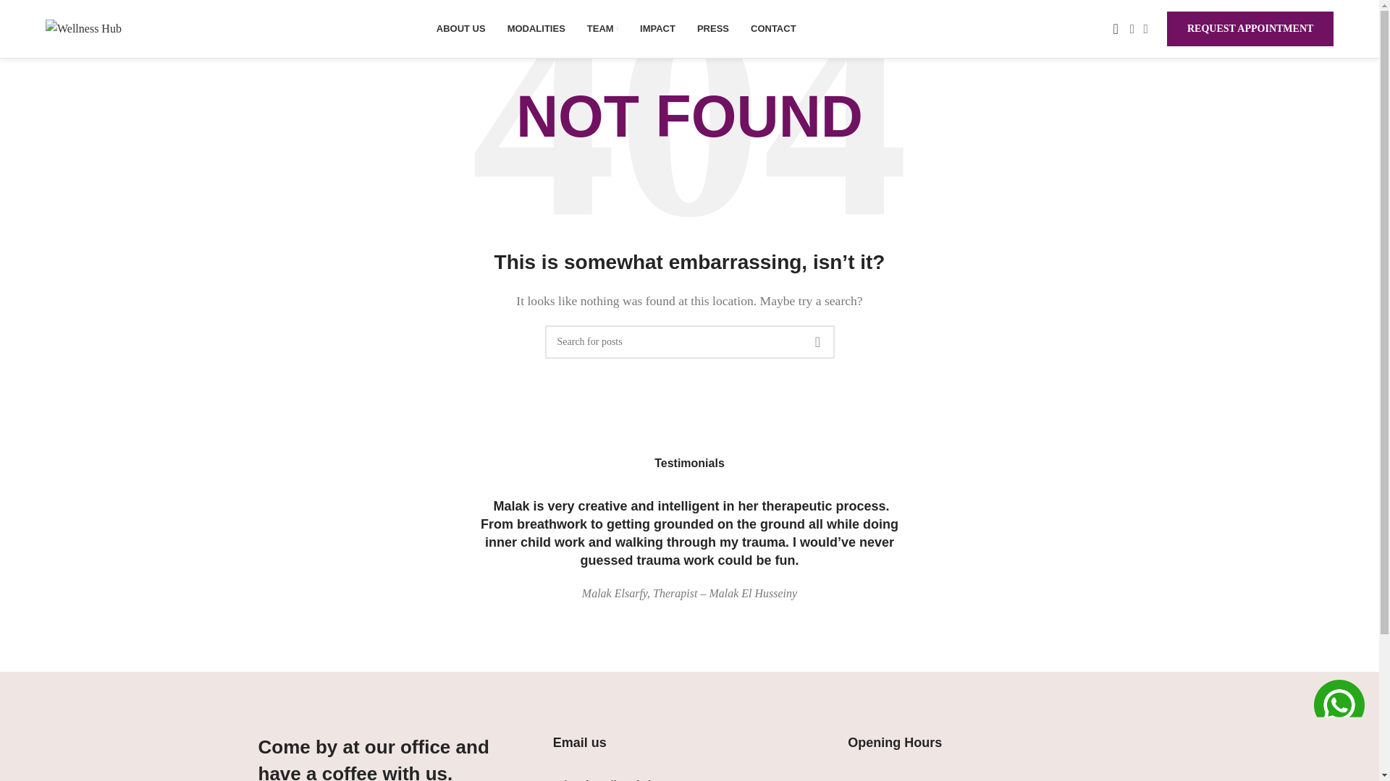 This screenshot has width=1390, height=781. What do you see at coordinates (657, 29) in the screenshot?
I see `IMPACT` at bounding box center [657, 29].